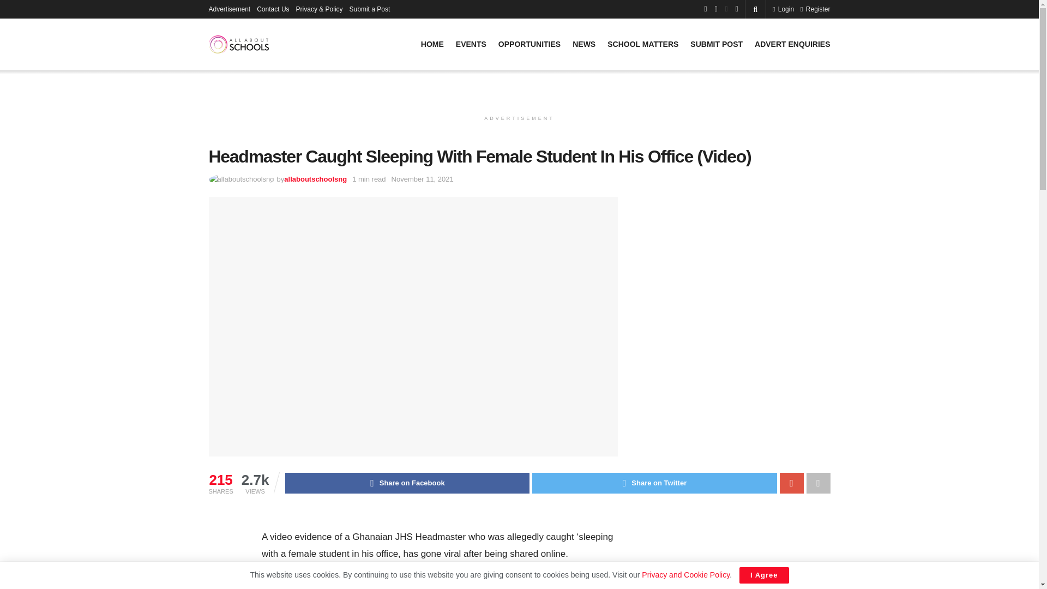 Image resolution: width=1047 pixels, height=589 pixels. What do you see at coordinates (422, 179) in the screenshot?
I see `November 11, 2021` at bounding box center [422, 179].